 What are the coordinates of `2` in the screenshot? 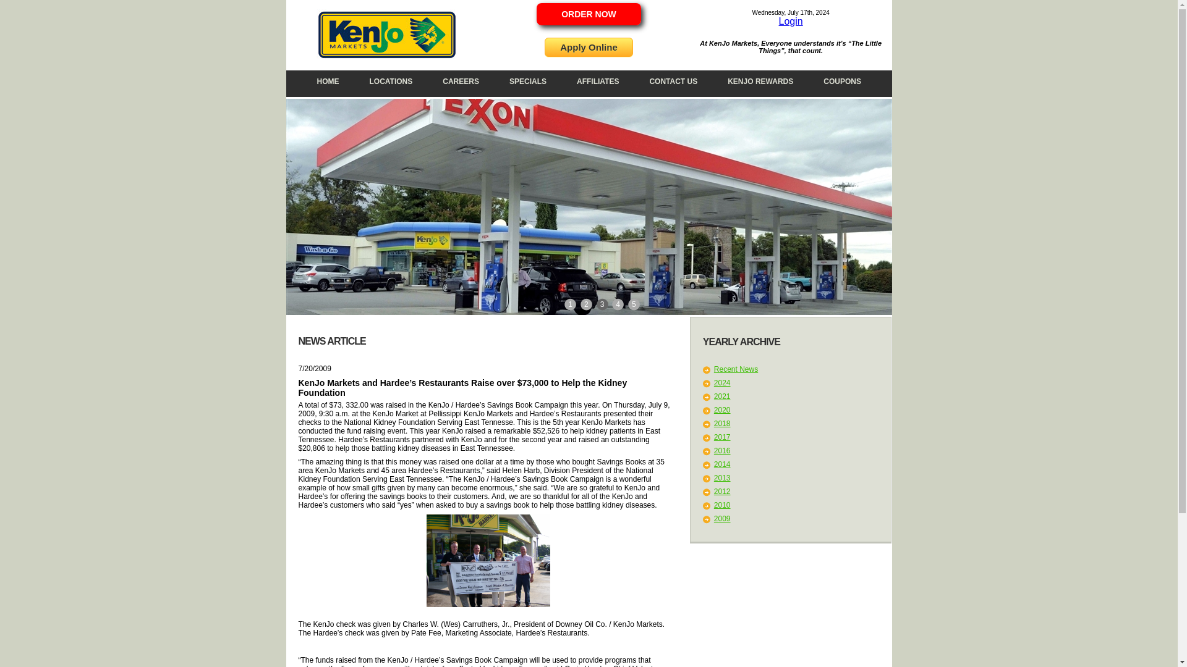 It's located at (587, 304).